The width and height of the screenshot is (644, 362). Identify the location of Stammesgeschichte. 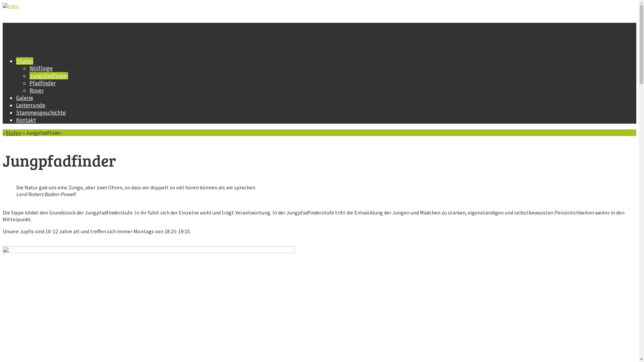
(41, 113).